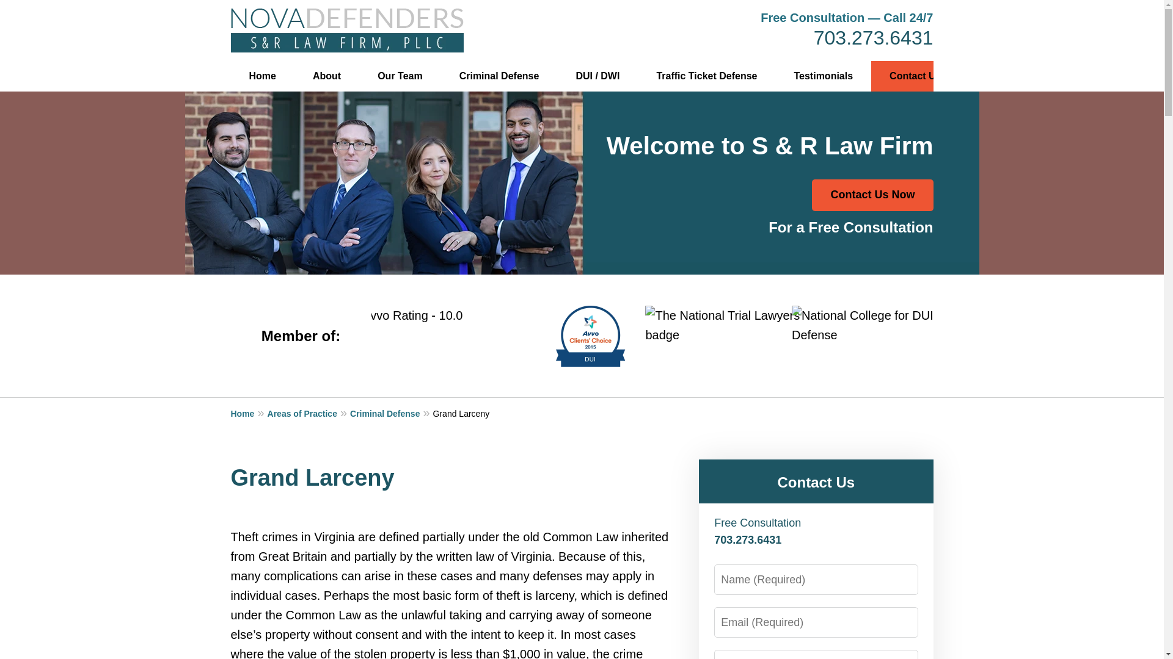  What do you see at coordinates (706, 76) in the screenshot?
I see `Traffic Ticket Defense` at bounding box center [706, 76].